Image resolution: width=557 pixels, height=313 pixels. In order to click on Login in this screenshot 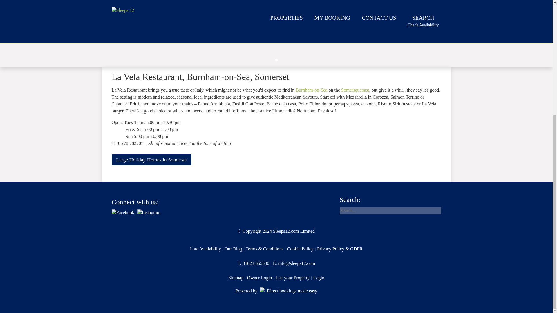, I will do `click(319, 278)`.